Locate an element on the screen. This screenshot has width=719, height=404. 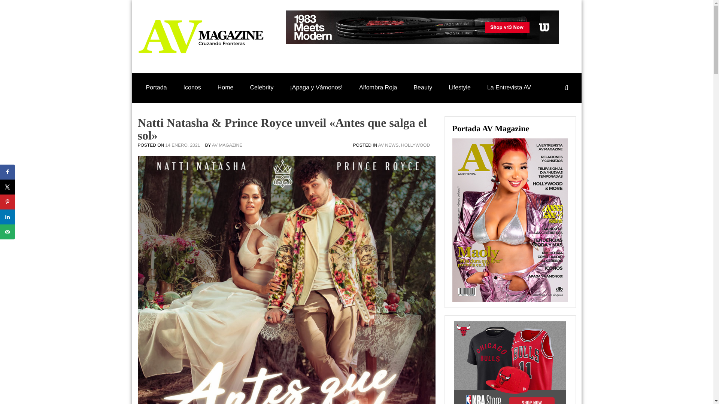
Home is located at coordinates (225, 88).